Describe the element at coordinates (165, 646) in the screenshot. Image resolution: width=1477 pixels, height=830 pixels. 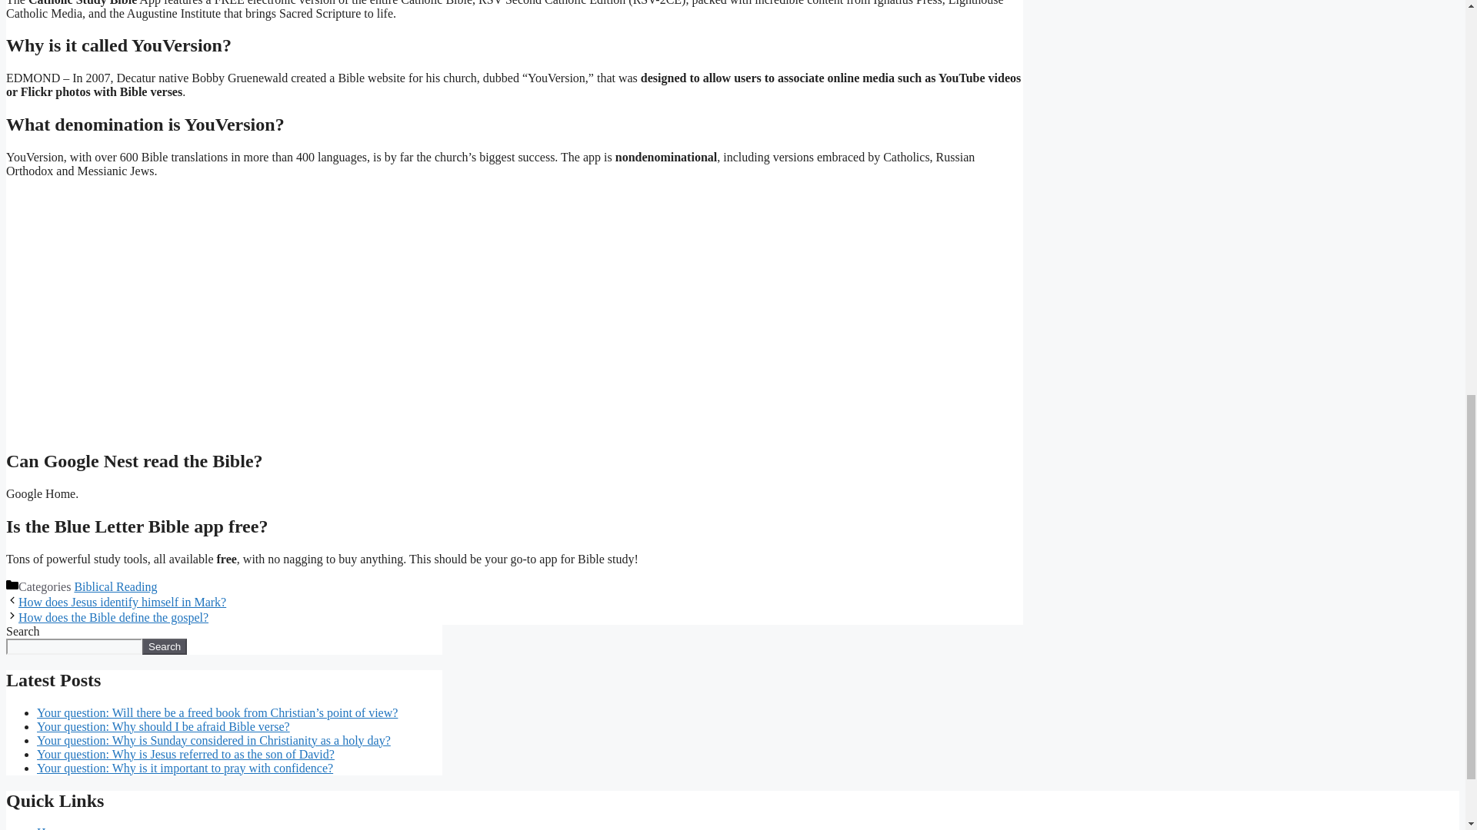
I see `Search` at that location.